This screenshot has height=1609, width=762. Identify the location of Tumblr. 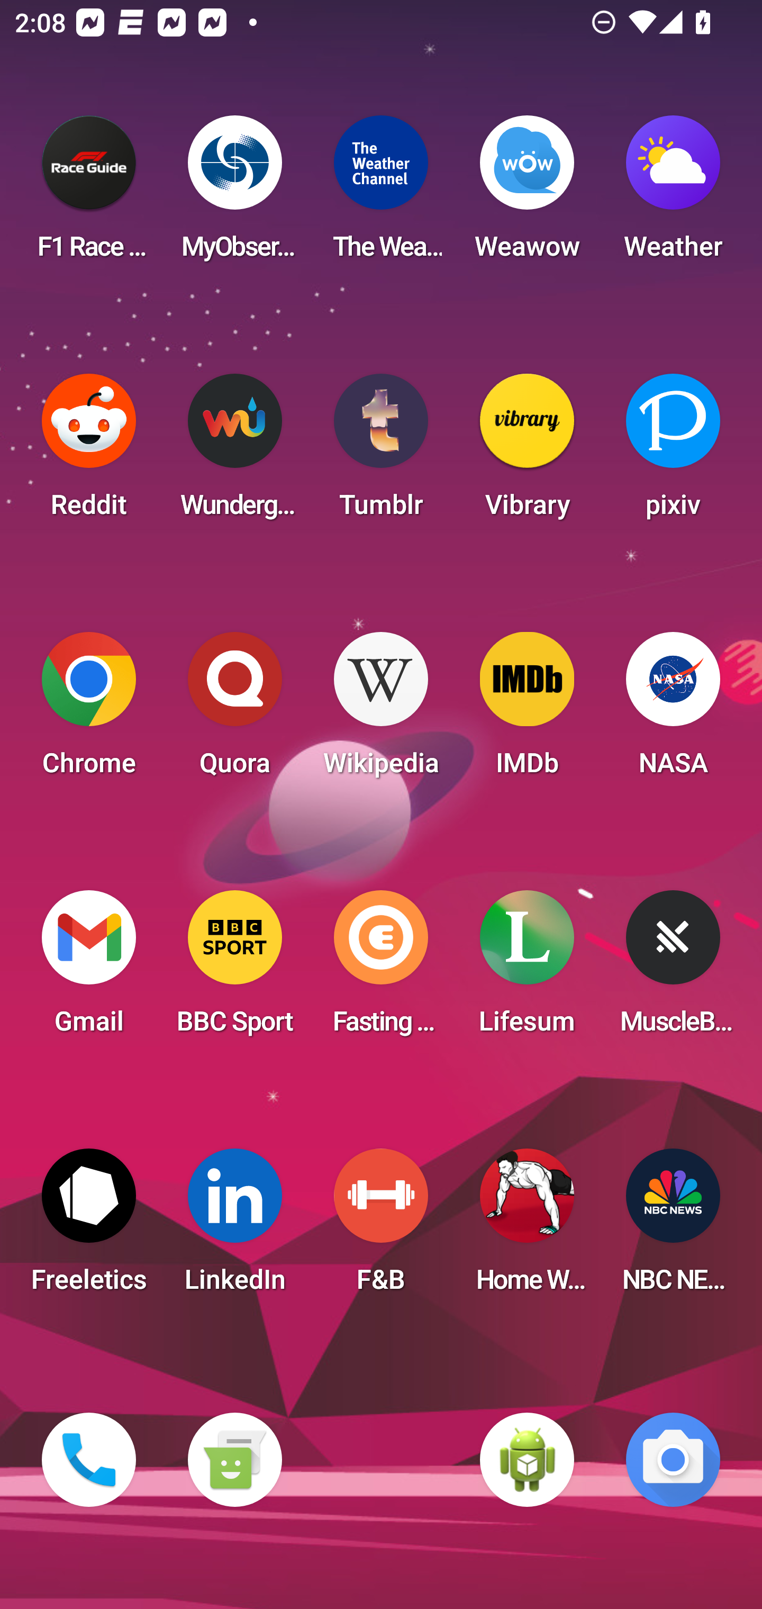
(381, 452).